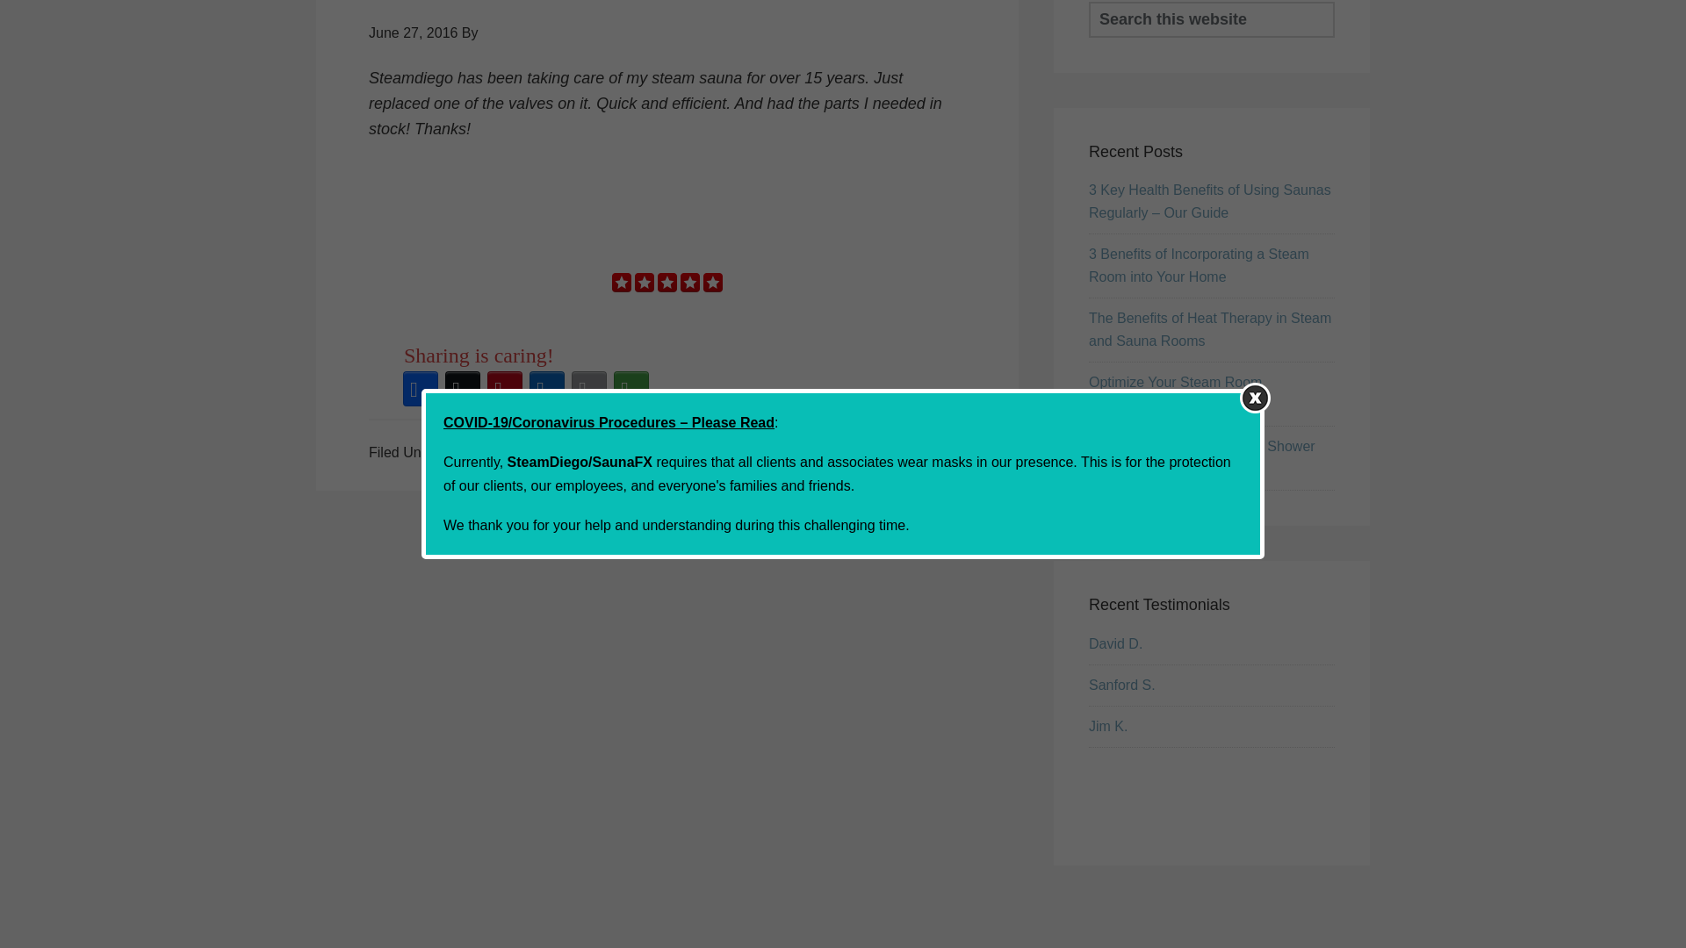 This screenshot has height=948, width=1686. I want to click on More Options, so click(631, 388).